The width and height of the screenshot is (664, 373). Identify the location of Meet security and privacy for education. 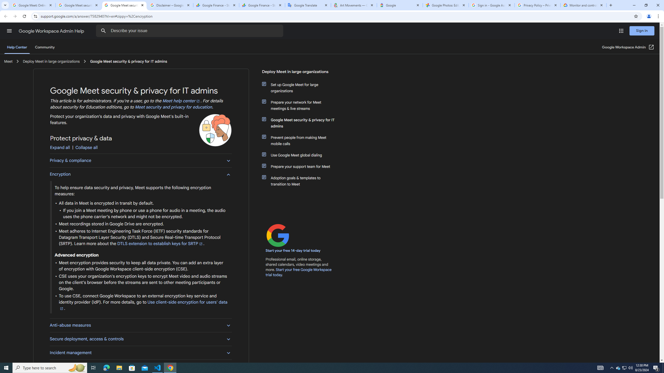
(174, 107).